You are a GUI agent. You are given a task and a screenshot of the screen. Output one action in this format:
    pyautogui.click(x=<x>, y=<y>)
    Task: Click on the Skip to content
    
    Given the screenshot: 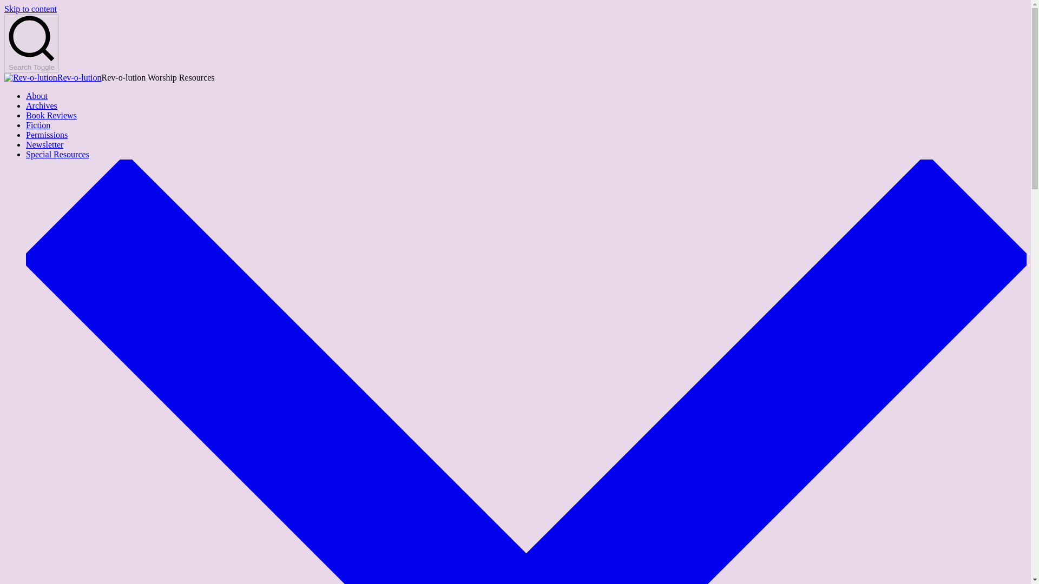 What is the action you would take?
    pyautogui.click(x=30, y=9)
    